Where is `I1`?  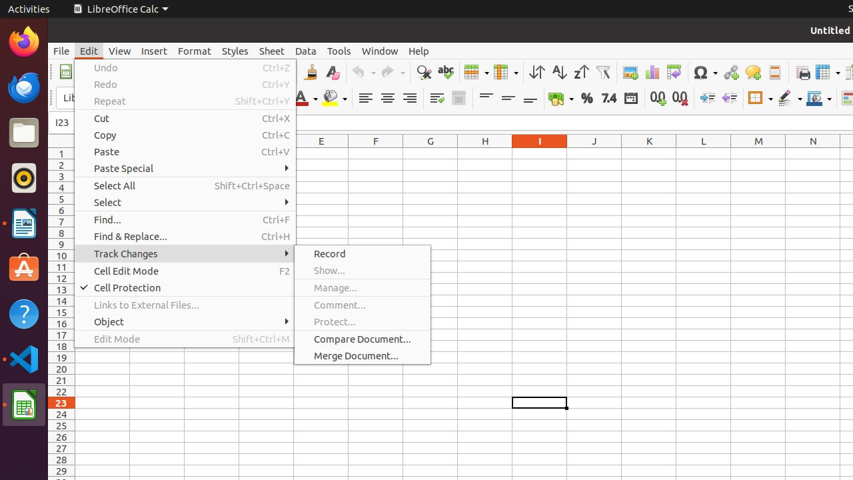 I1 is located at coordinates (540, 153).